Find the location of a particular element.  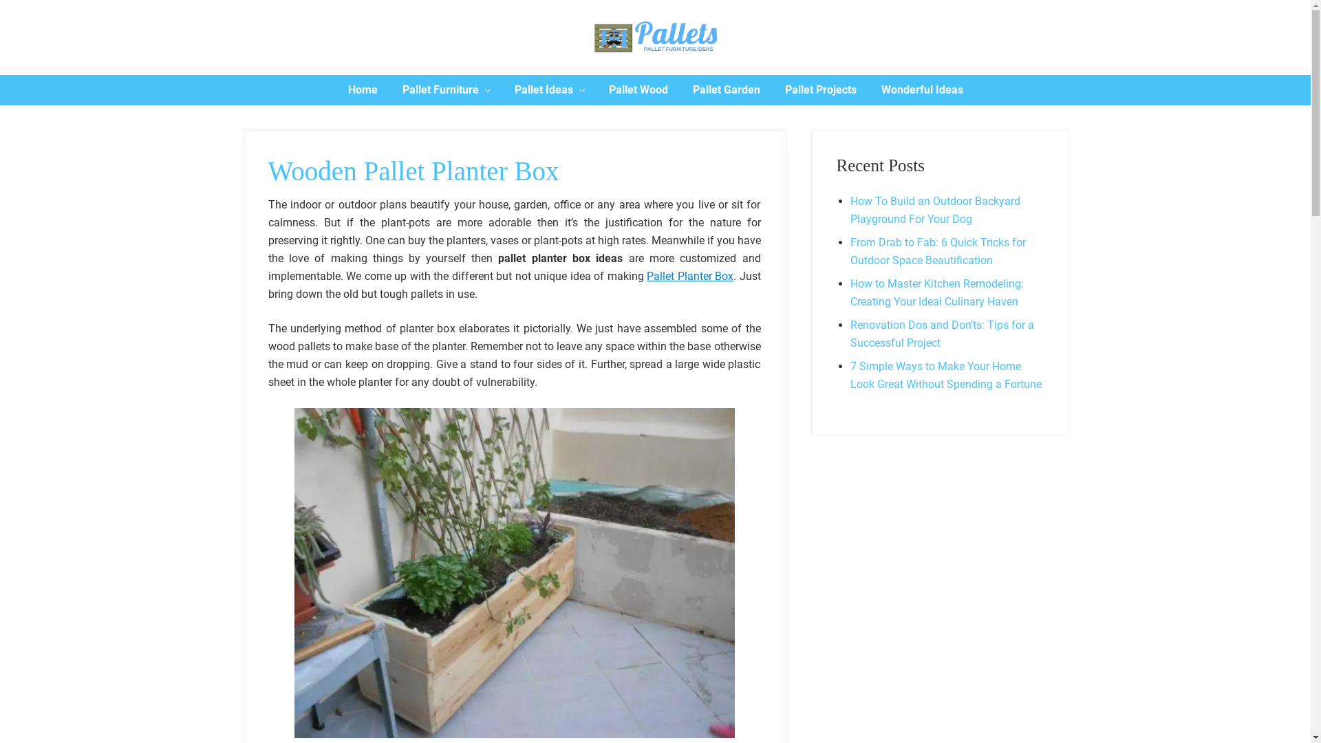

Wonderful Ideas is located at coordinates (922, 90).